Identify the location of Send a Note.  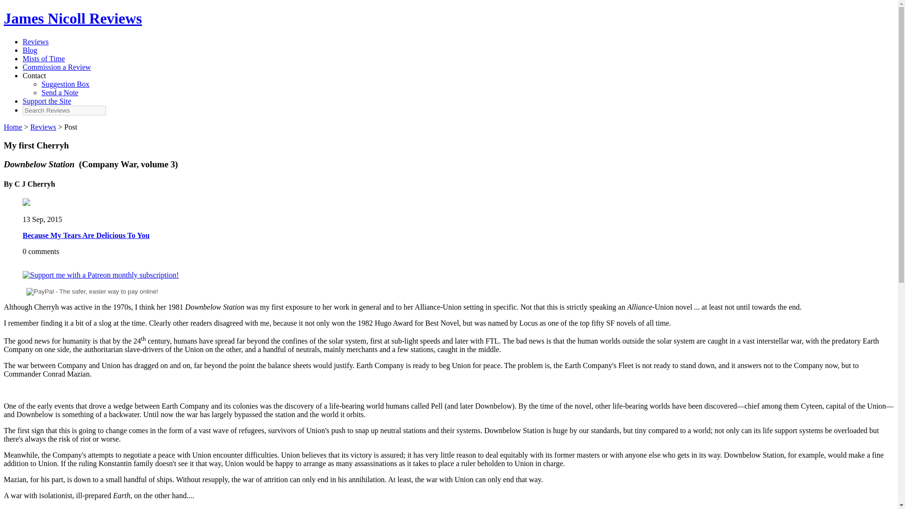
(59, 92).